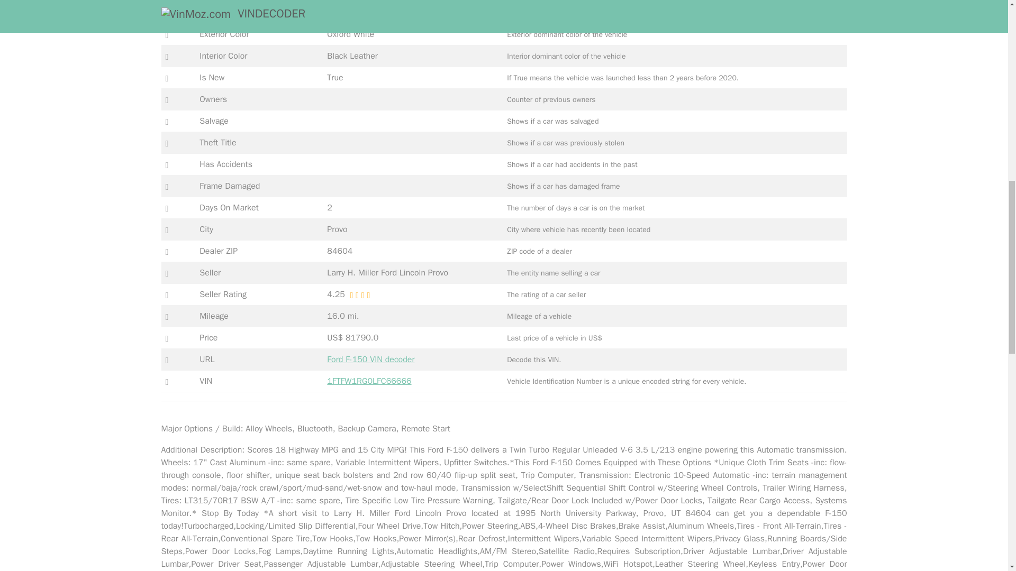  Describe the element at coordinates (369, 381) in the screenshot. I see `Get Report for 1FTFW1RG0LFC66666` at that location.